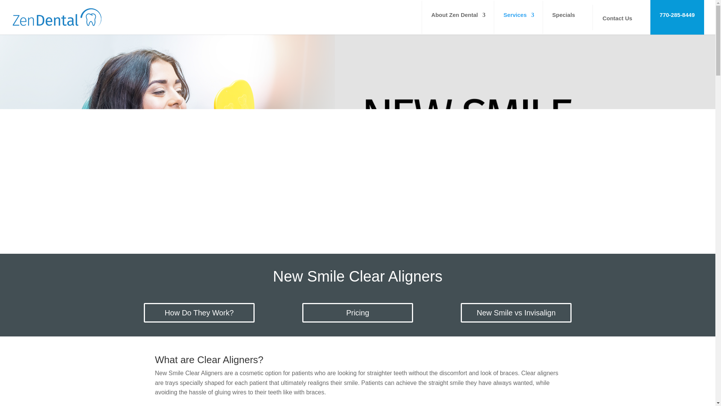 Image resolution: width=721 pixels, height=406 pixels. Describe the element at coordinates (617, 17) in the screenshot. I see `Contact Us` at that location.